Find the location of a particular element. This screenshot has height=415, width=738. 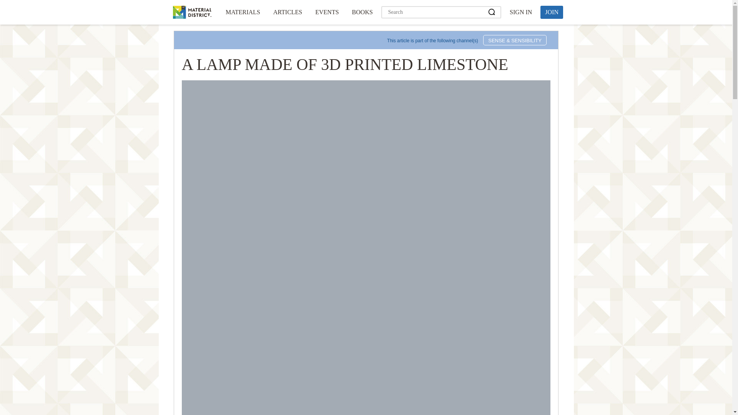

JOIN is located at coordinates (551, 12).